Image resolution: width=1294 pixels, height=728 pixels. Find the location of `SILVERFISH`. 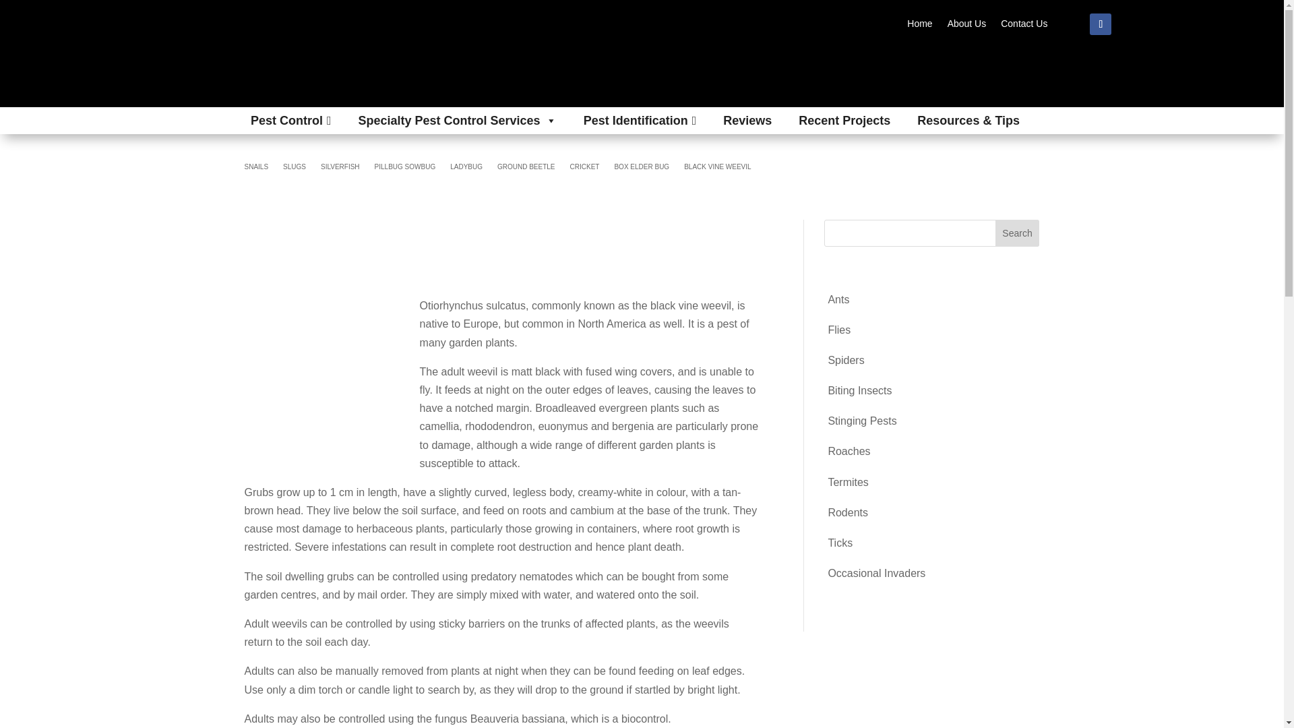

SILVERFISH is located at coordinates (340, 170).